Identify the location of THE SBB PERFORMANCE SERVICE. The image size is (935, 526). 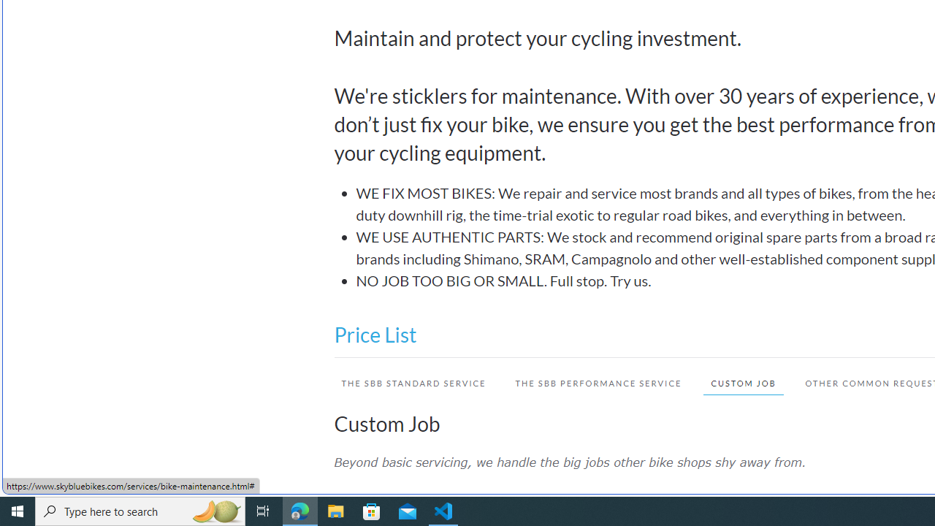
(591, 383).